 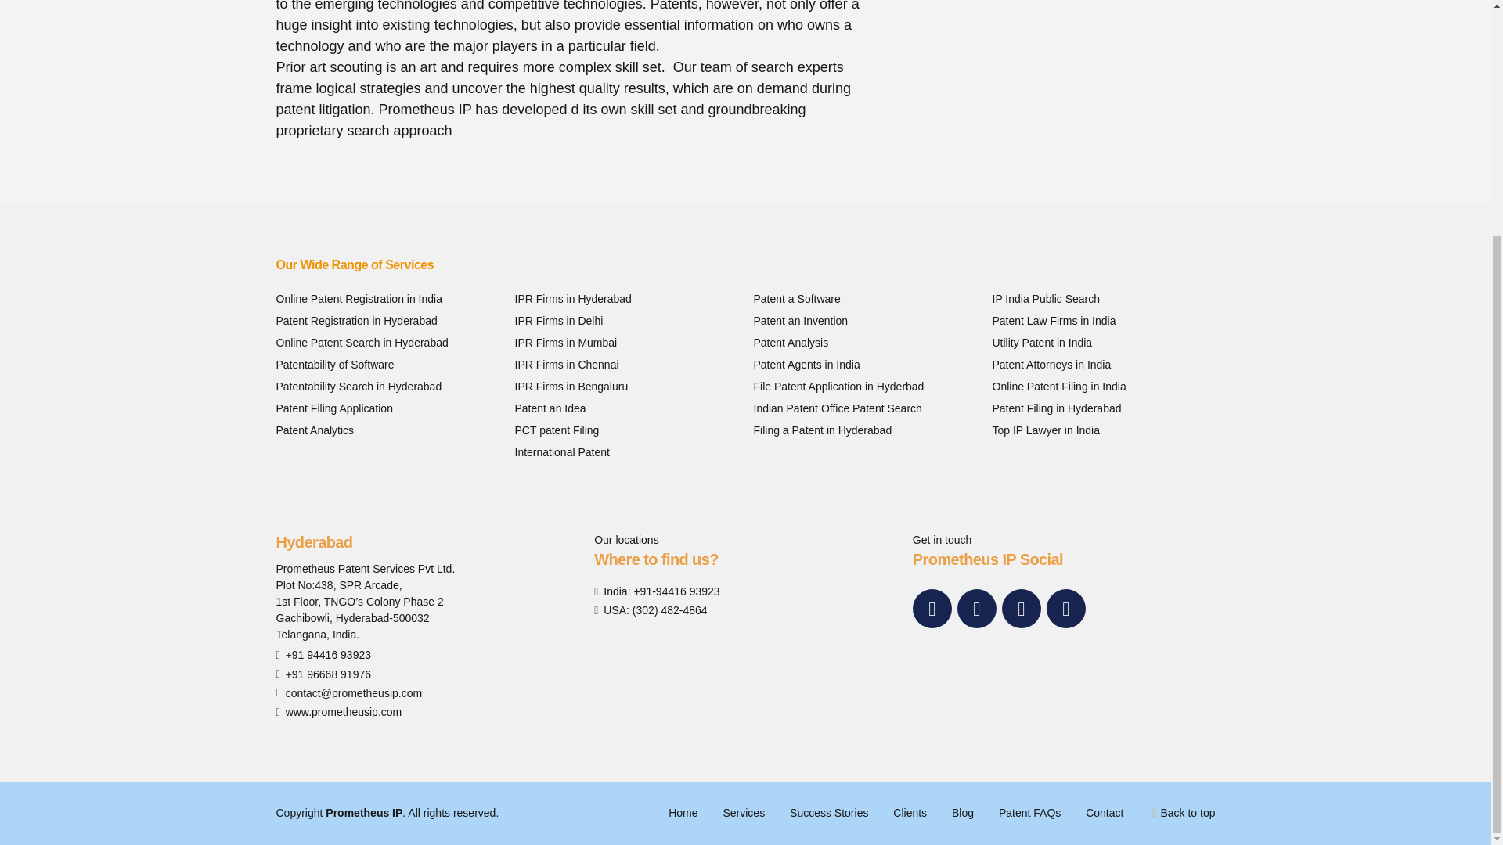 What do you see at coordinates (355, 320) in the screenshot?
I see `Patent Registration in Hyderabad` at bounding box center [355, 320].